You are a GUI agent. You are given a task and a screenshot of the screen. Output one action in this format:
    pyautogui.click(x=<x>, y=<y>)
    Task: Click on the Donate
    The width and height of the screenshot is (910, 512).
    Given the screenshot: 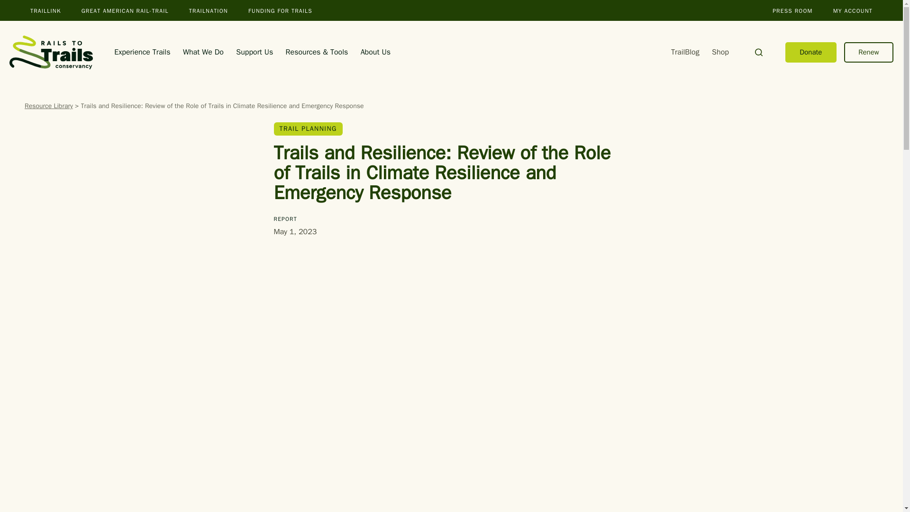 What is the action you would take?
    pyautogui.click(x=810, y=52)
    